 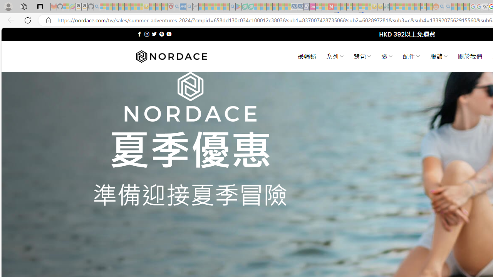 I want to click on Bluey: Let's Play! - Apps on Google Play - Sleeping, so click(x=238, y=7).